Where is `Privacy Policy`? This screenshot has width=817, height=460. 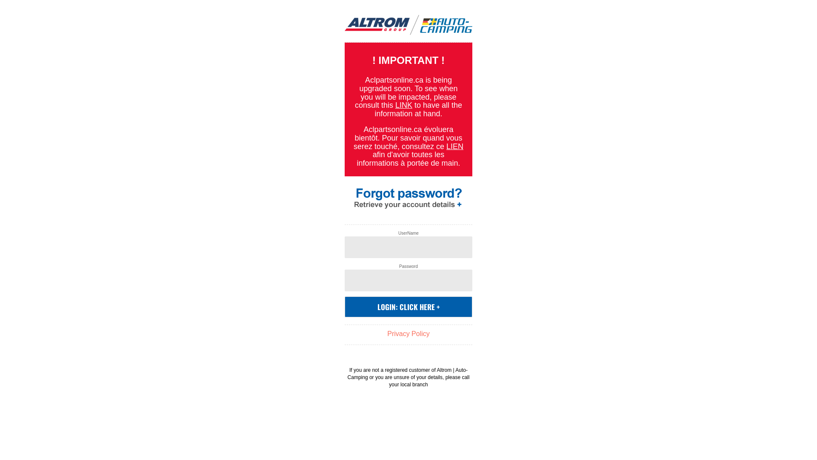 Privacy Policy is located at coordinates (408, 334).